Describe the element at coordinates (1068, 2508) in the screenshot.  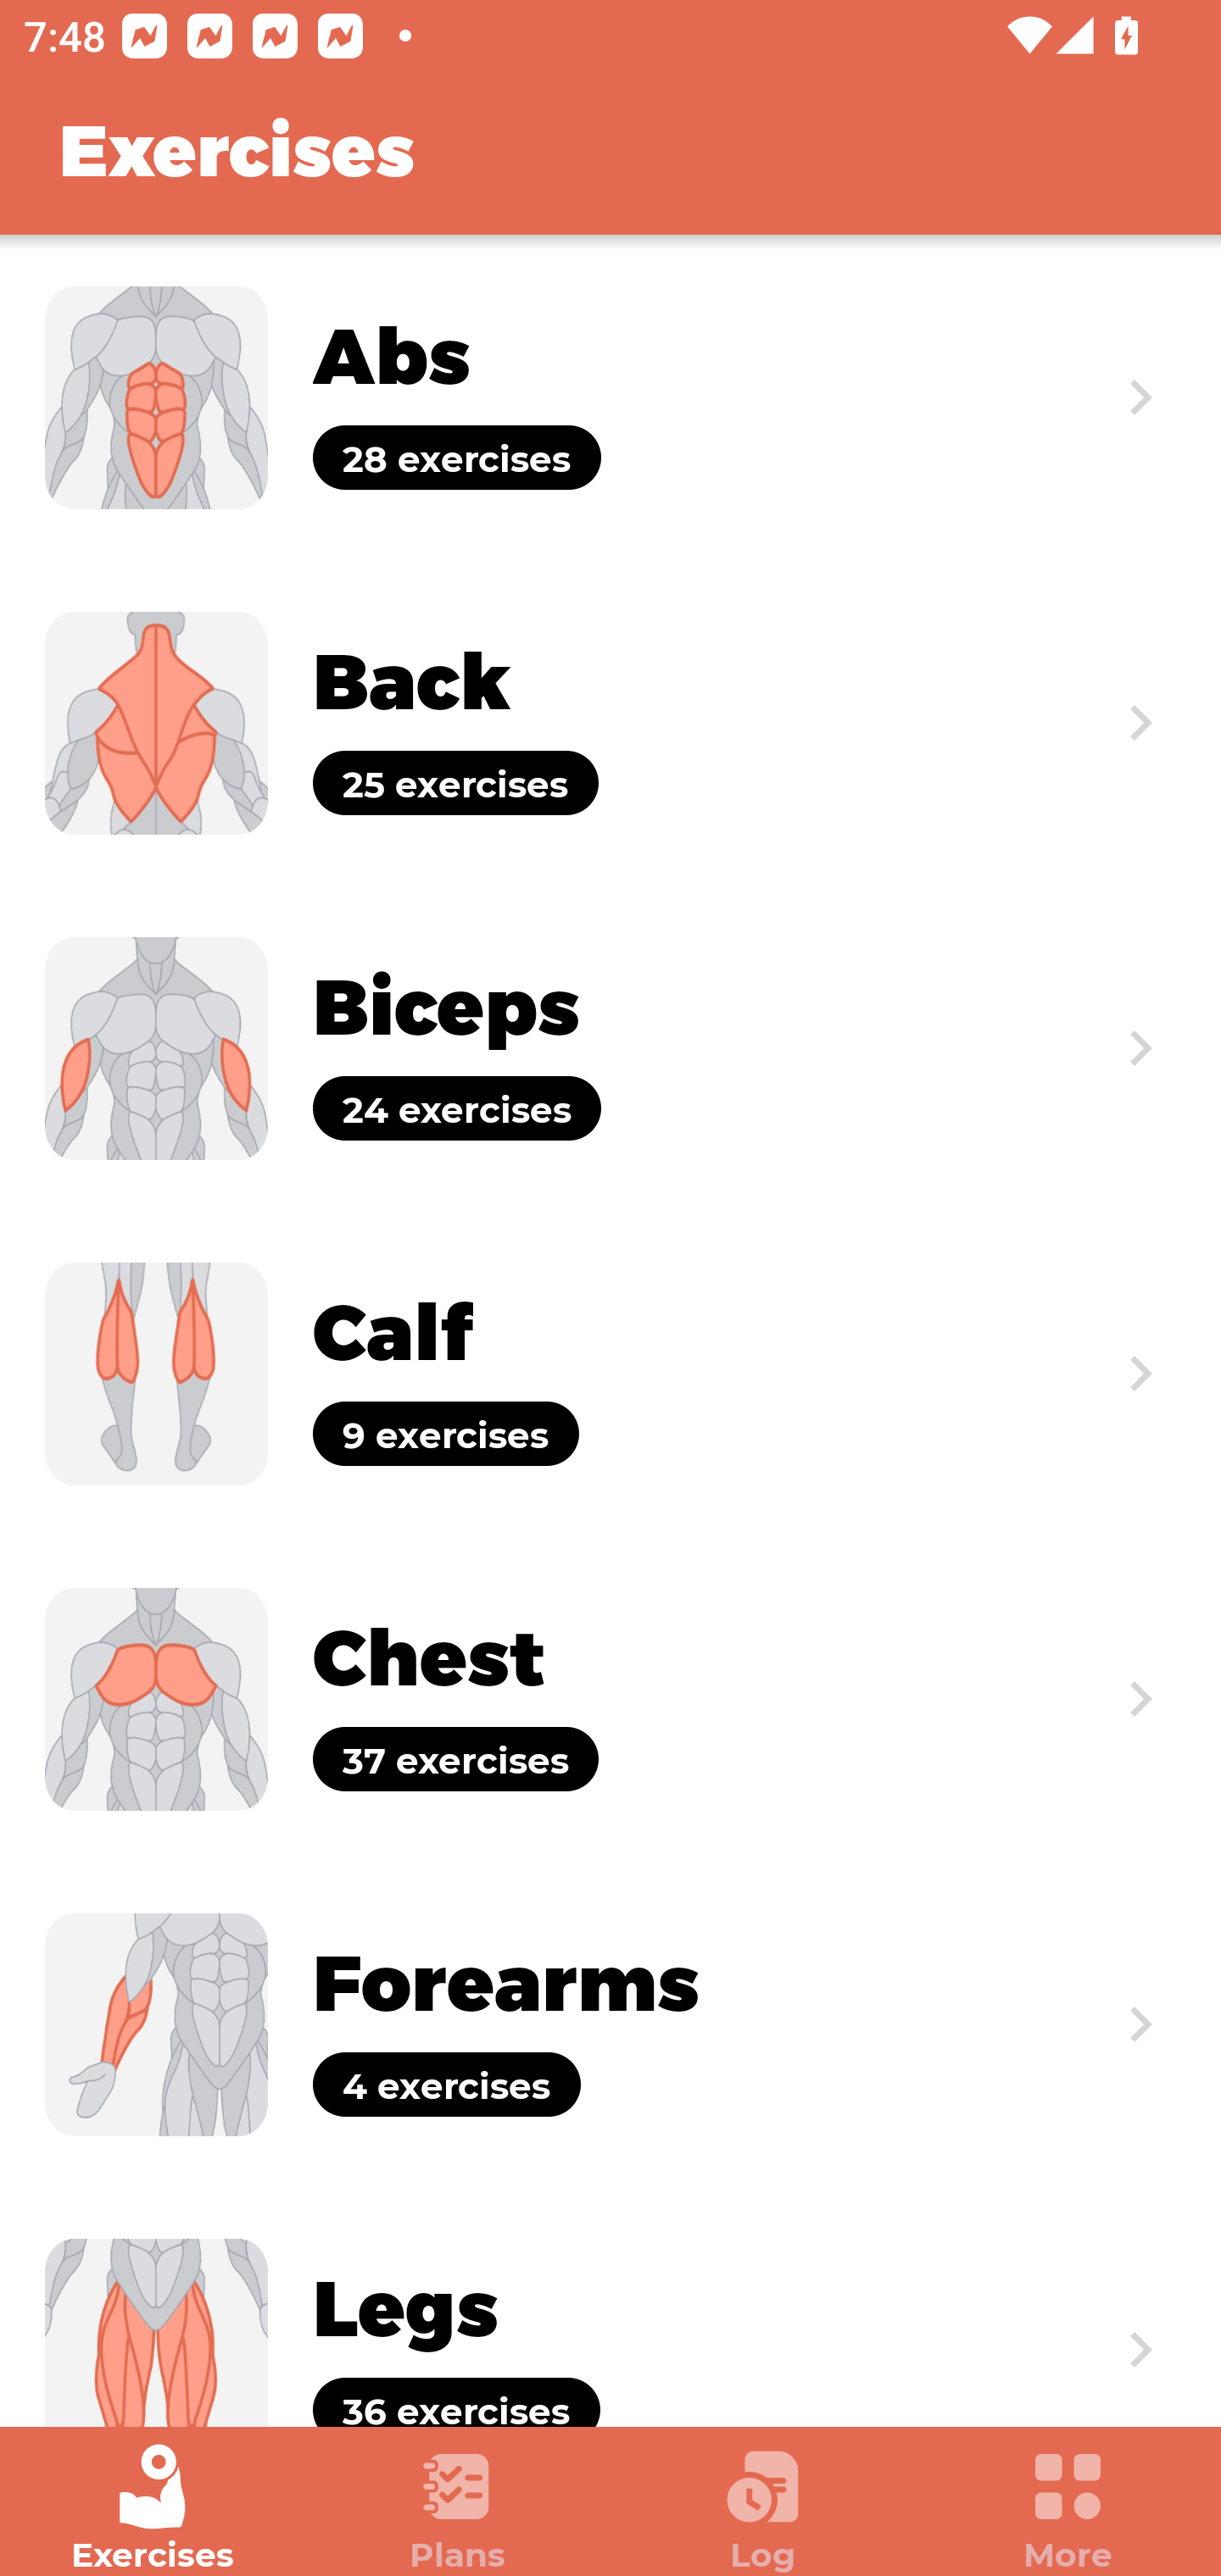
I see `More` at that location.